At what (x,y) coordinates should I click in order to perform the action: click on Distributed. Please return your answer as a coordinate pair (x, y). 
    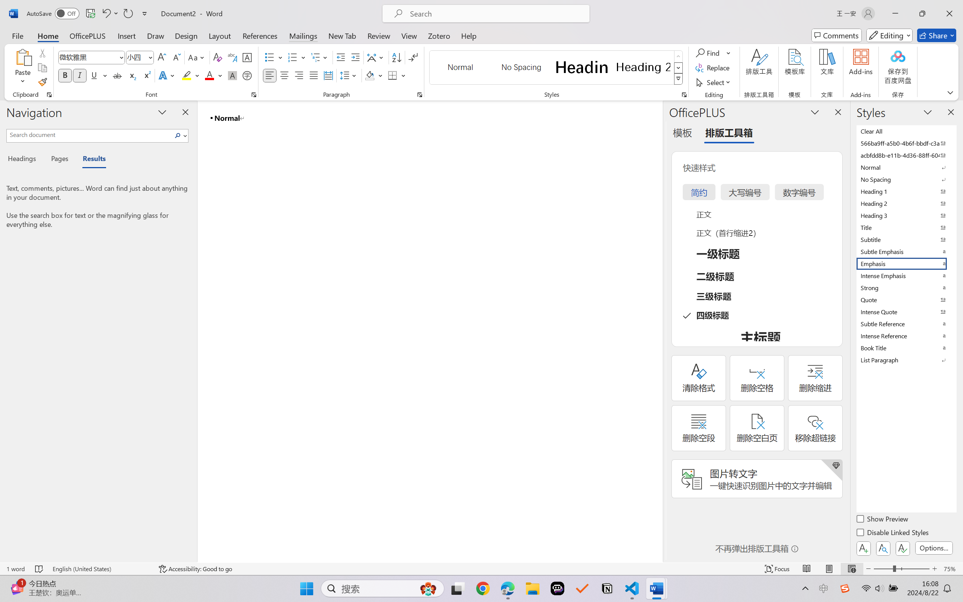
    Looking at the image, I should click on (328, 75).